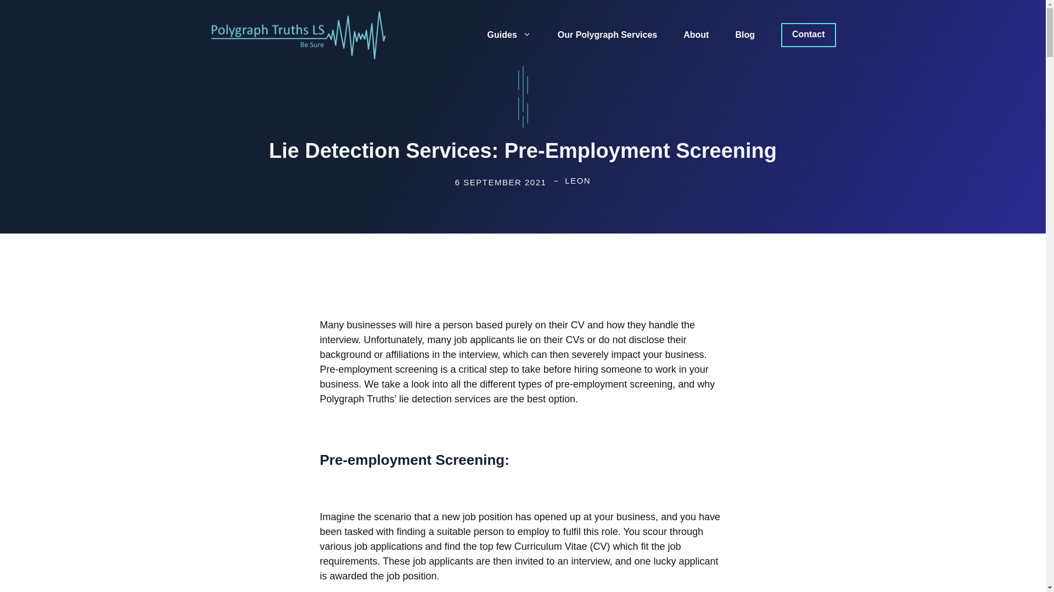 Image resolution: width=1054 pixels, height=592 pixels. Describe the element at coordinates (745, 35) in the screenshot. I see `Blog` at that location.